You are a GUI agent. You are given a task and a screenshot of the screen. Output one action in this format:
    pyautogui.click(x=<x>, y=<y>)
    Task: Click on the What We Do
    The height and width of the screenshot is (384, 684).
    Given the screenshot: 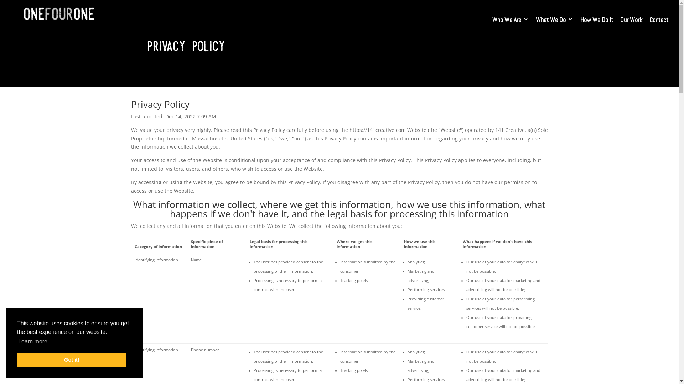 What is the action you would take?
    pyautogui.click(x=554, y=20)
    